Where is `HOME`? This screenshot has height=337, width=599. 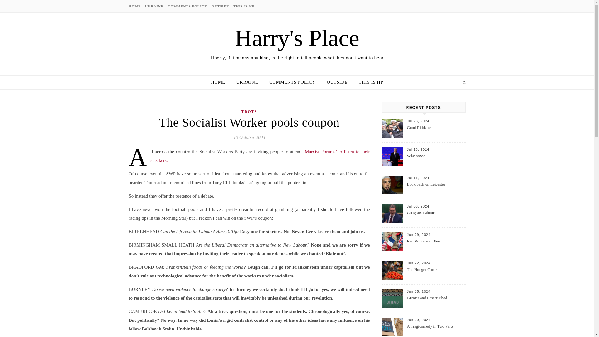 HOME is located at coordinates (220, 82).